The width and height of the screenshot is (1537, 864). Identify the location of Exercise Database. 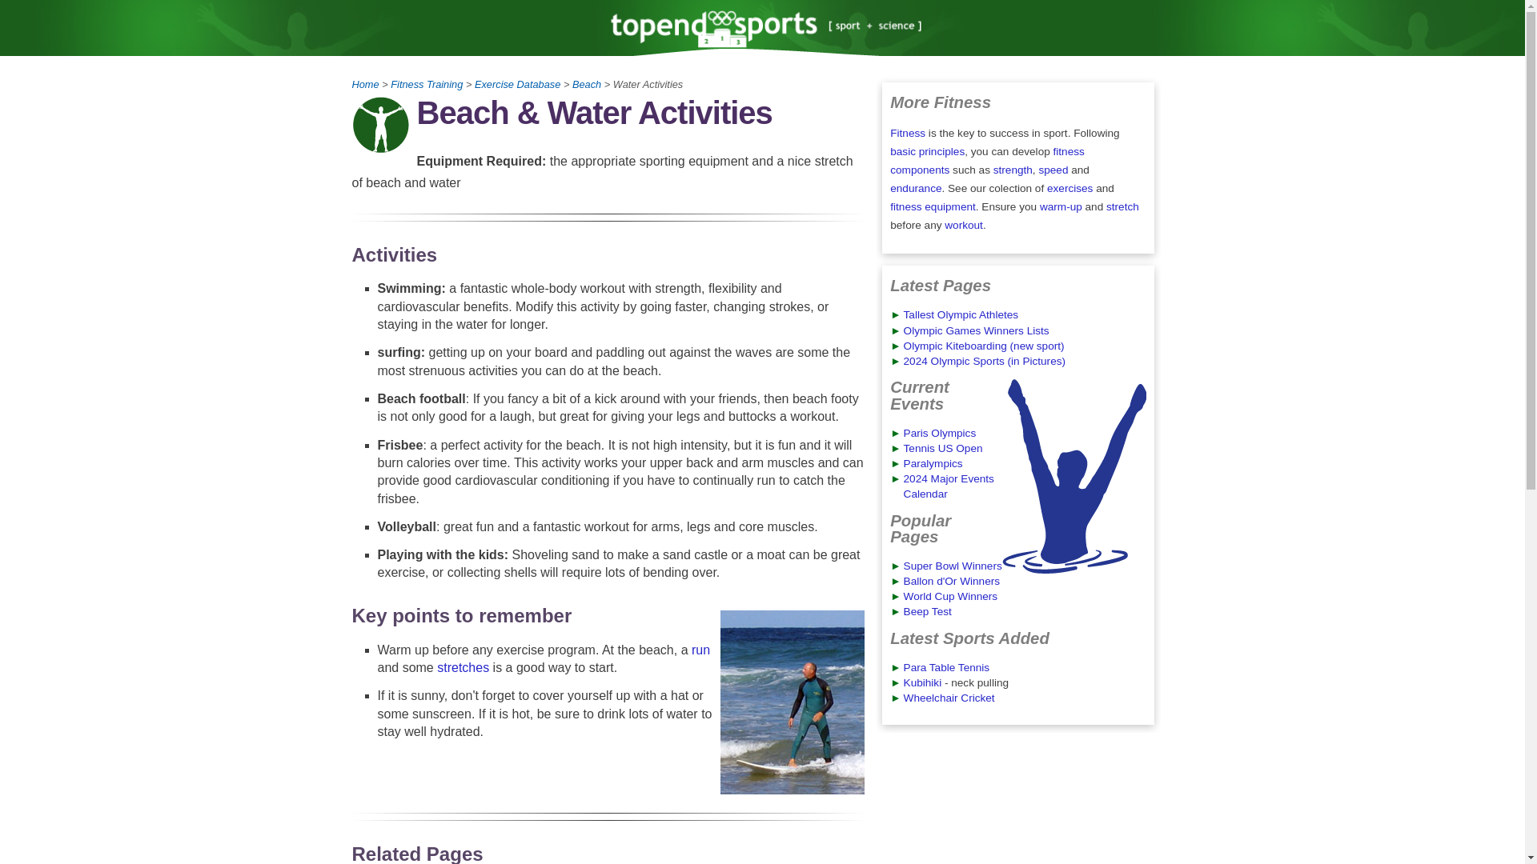
(517, 85).